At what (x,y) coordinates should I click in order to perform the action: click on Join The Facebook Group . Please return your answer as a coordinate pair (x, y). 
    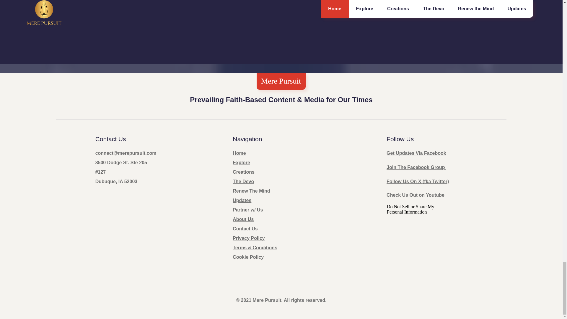
    Looking at the image, I should click on (416, 167).